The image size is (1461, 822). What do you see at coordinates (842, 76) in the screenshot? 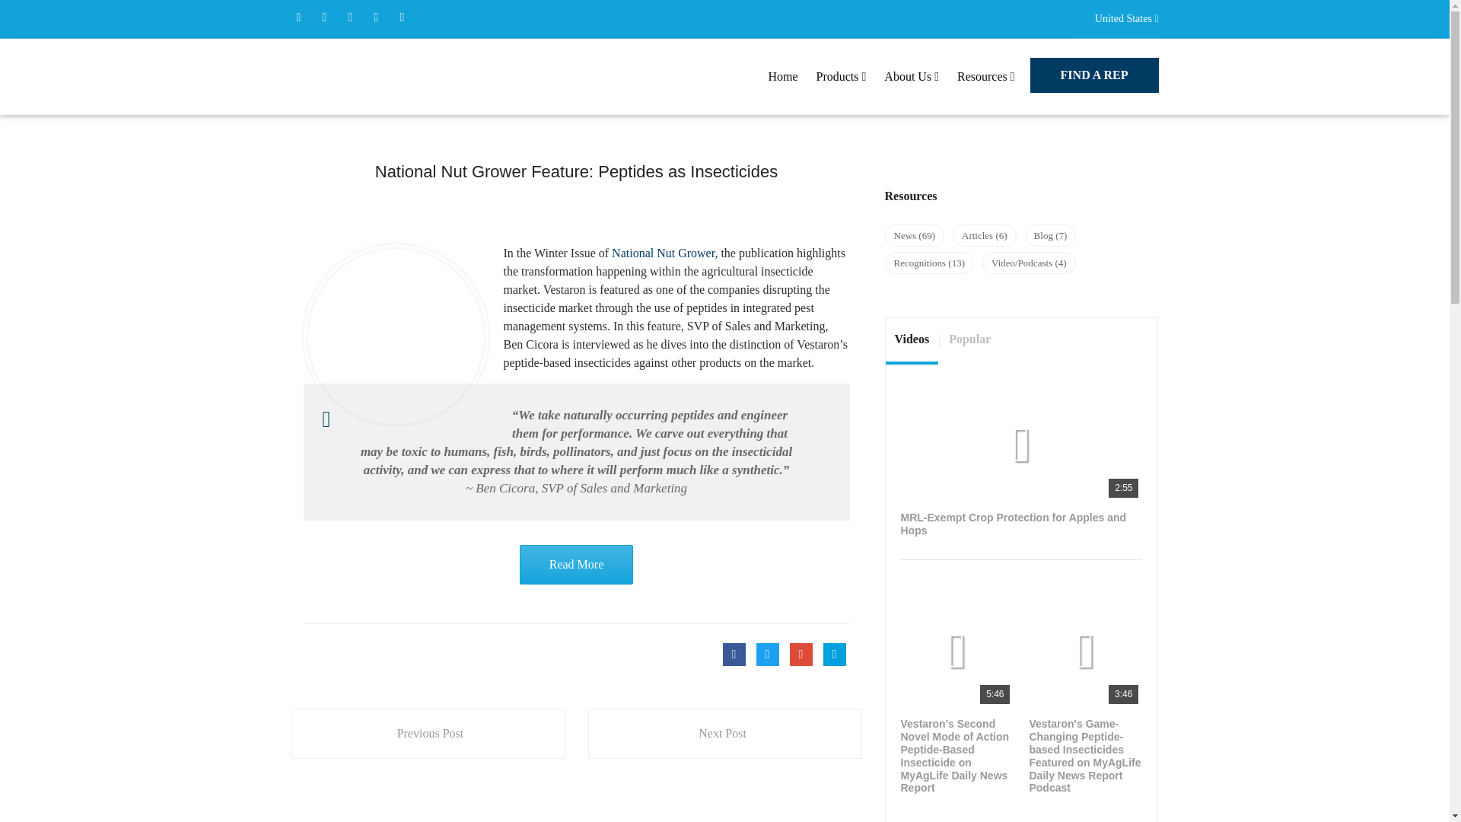
I see `Products` at bounding box center [842, 76].